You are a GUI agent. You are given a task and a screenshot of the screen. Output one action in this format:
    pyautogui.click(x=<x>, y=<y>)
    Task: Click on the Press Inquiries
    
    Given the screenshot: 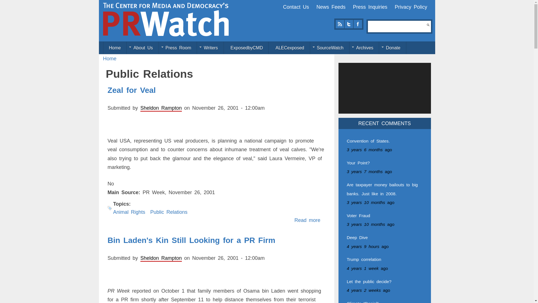 What is the action you would take?
    pyautogui.click(x=370, y=7)
    